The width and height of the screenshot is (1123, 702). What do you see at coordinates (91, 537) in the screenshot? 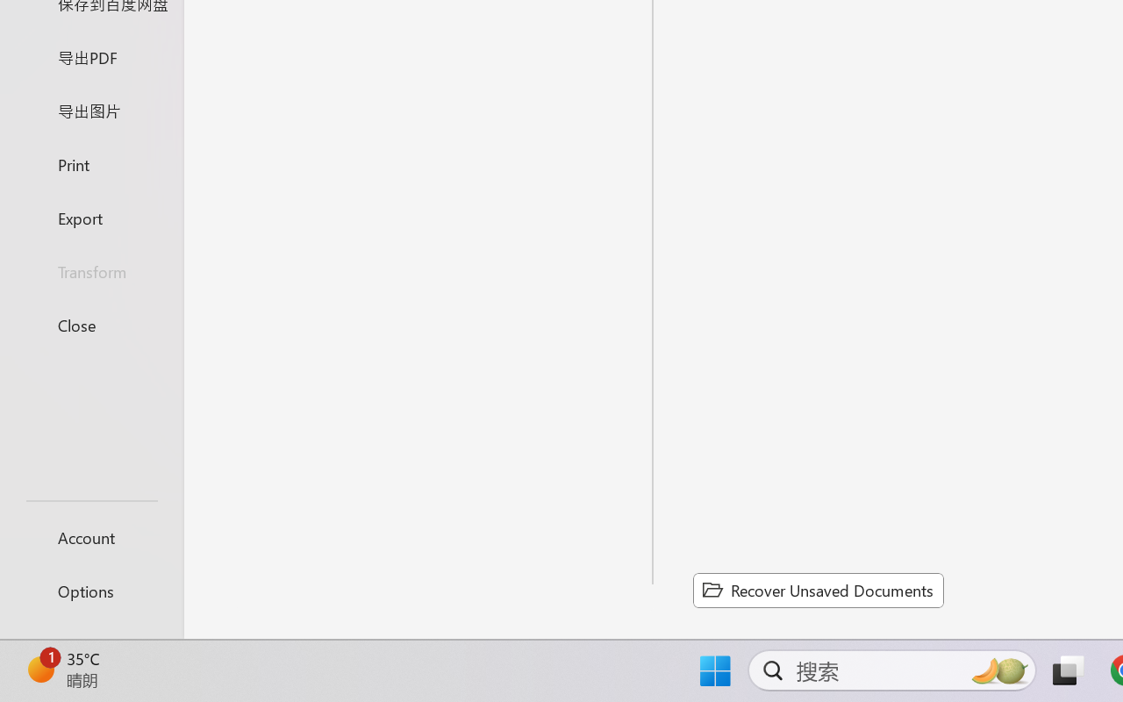
I see `Account` at bounding box center [91, 537].